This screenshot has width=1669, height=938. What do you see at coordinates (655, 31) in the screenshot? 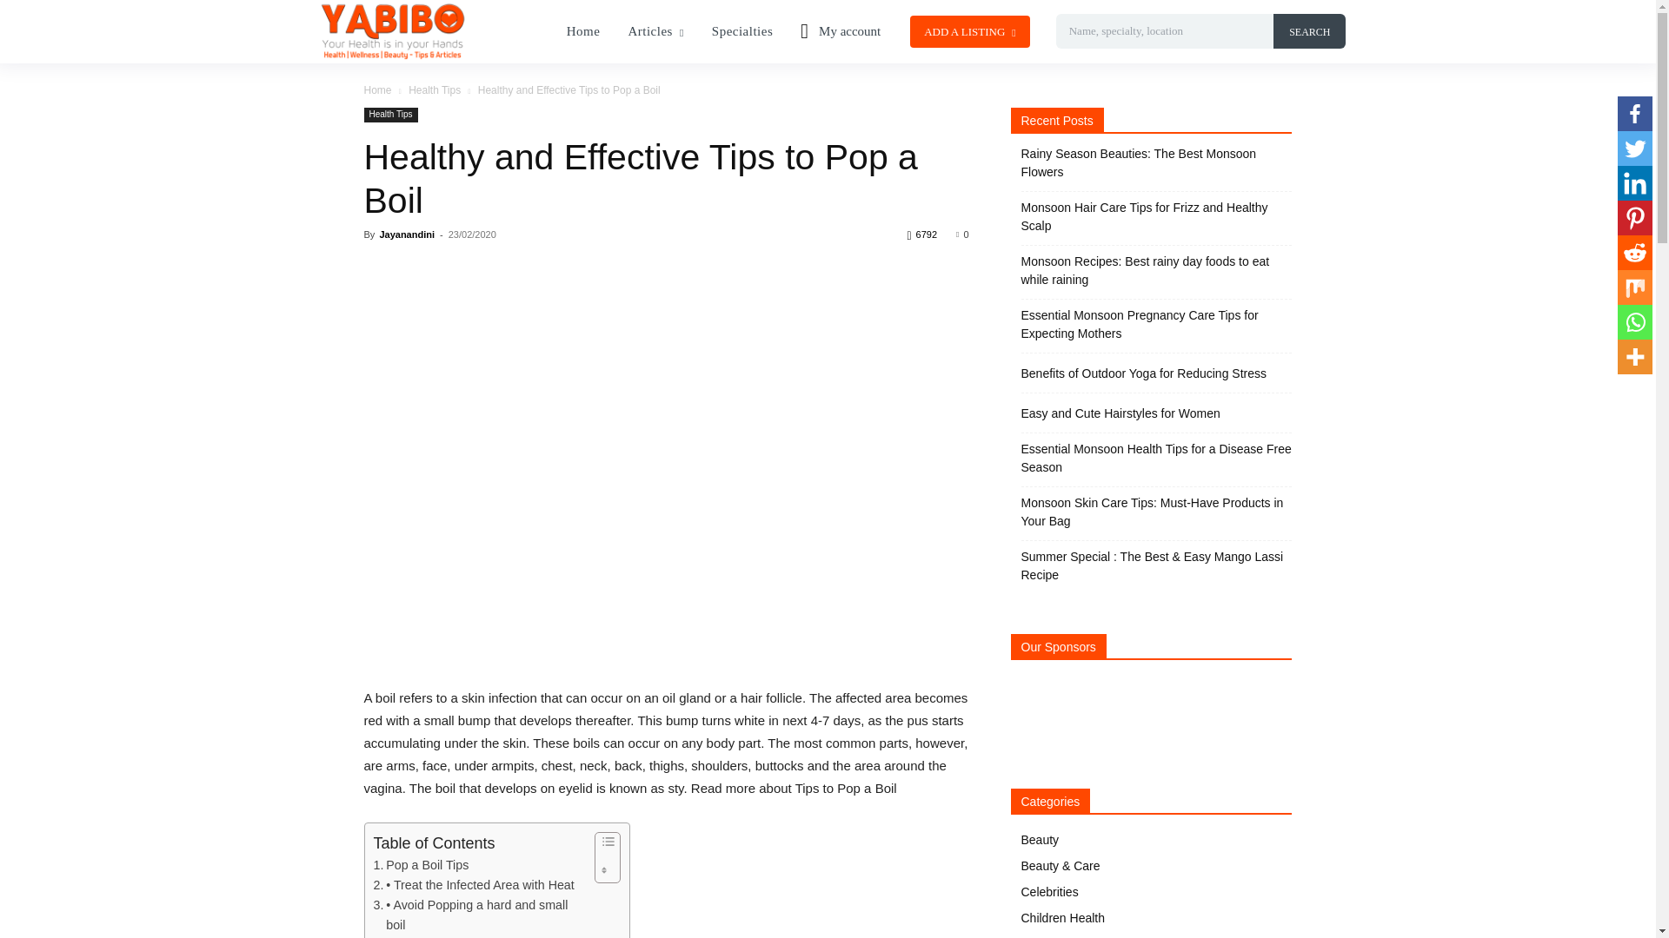
I see `Articles` at bounding box center [655, 31].